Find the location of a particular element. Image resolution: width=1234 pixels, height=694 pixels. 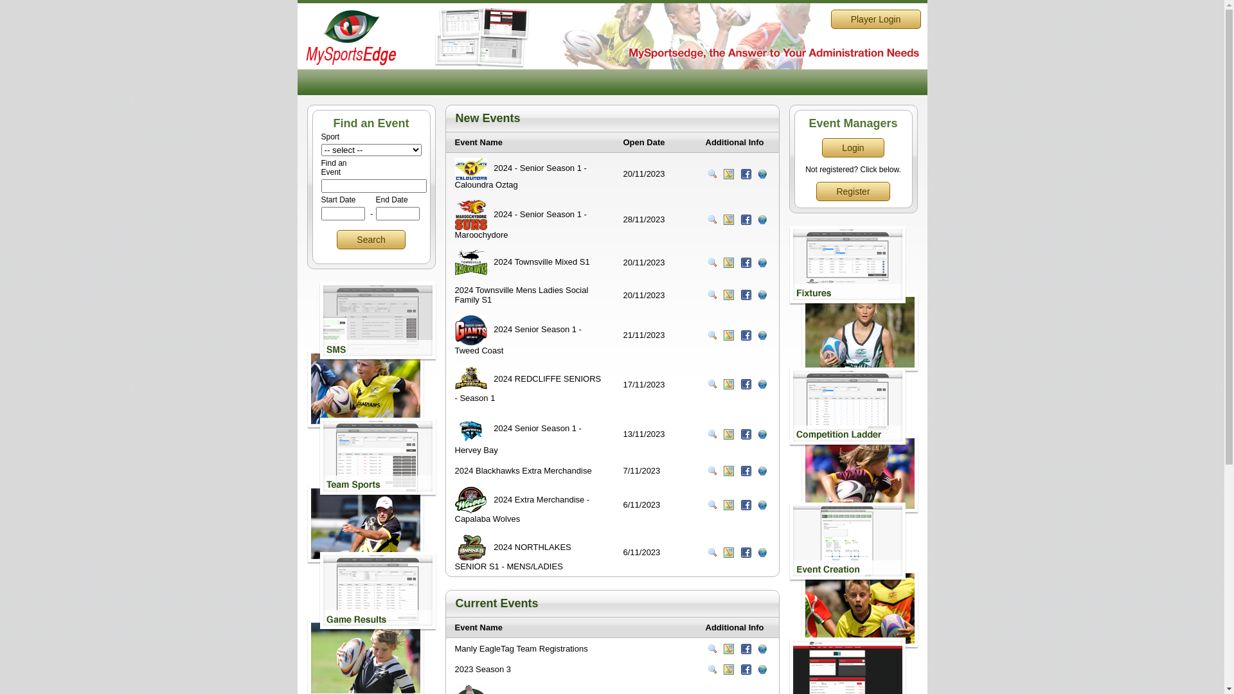

Sign Up is located at coordinates (762, 505).